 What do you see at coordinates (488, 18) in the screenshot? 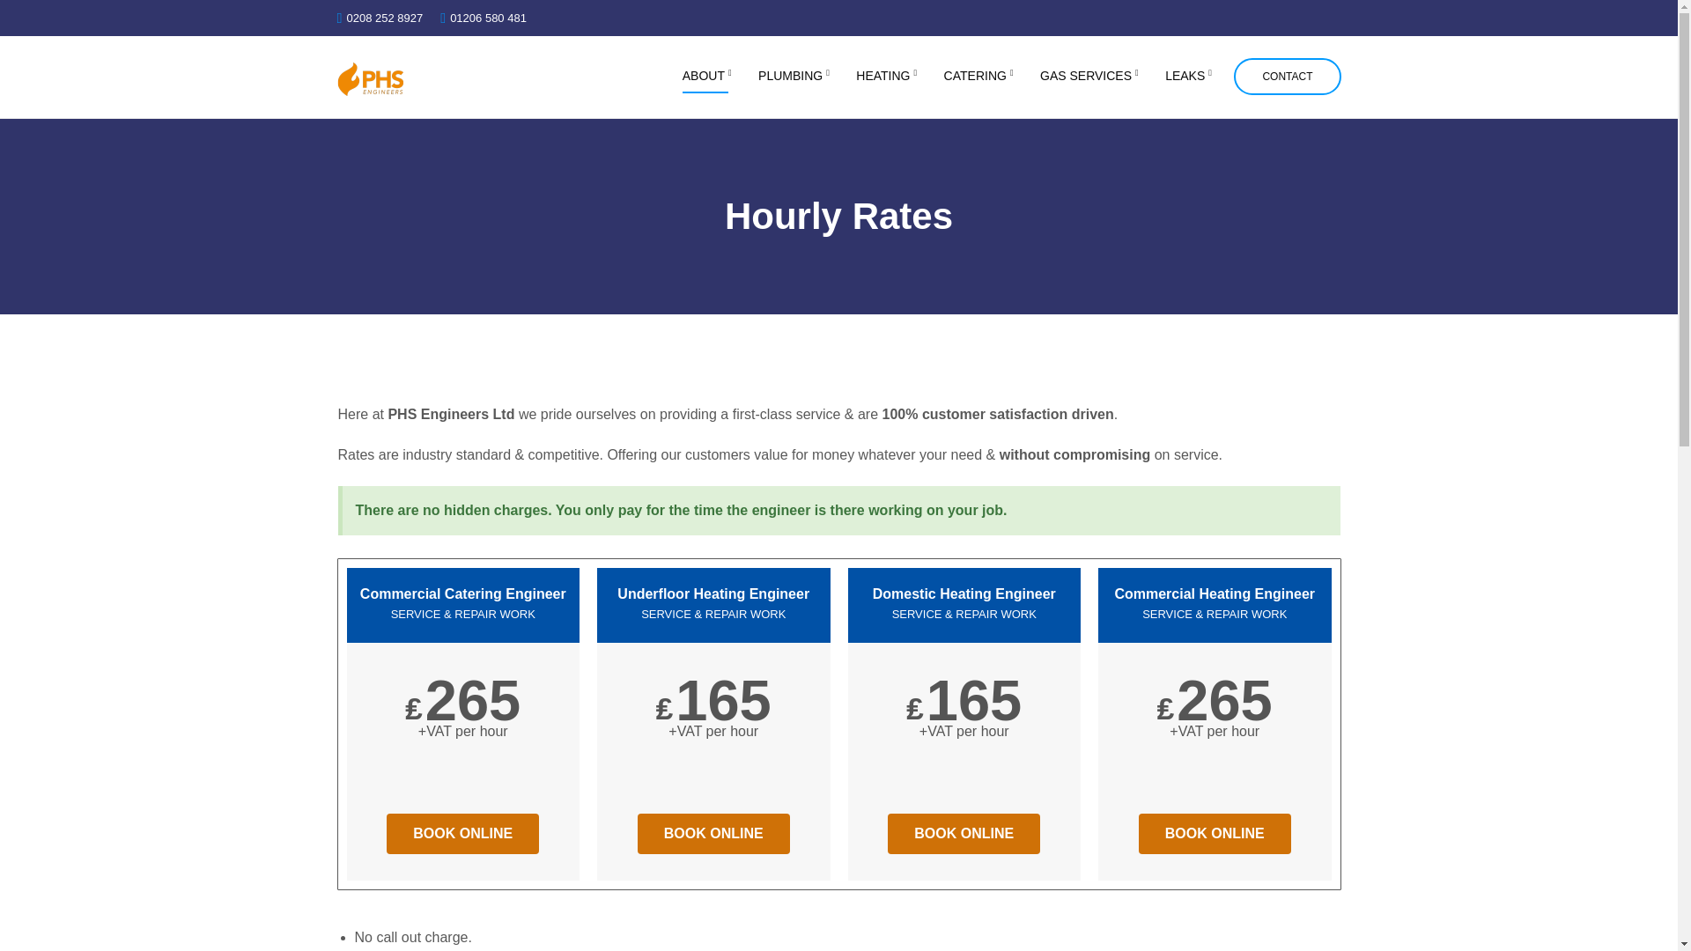
I see `01206 580 481` at bounding box center [488, 18].